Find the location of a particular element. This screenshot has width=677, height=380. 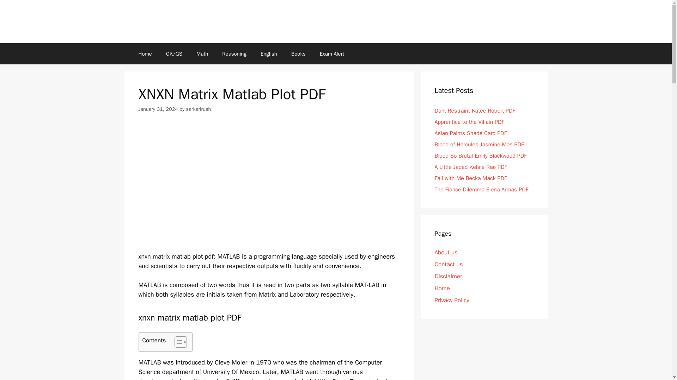

Home is located at coordinates (145, 53).